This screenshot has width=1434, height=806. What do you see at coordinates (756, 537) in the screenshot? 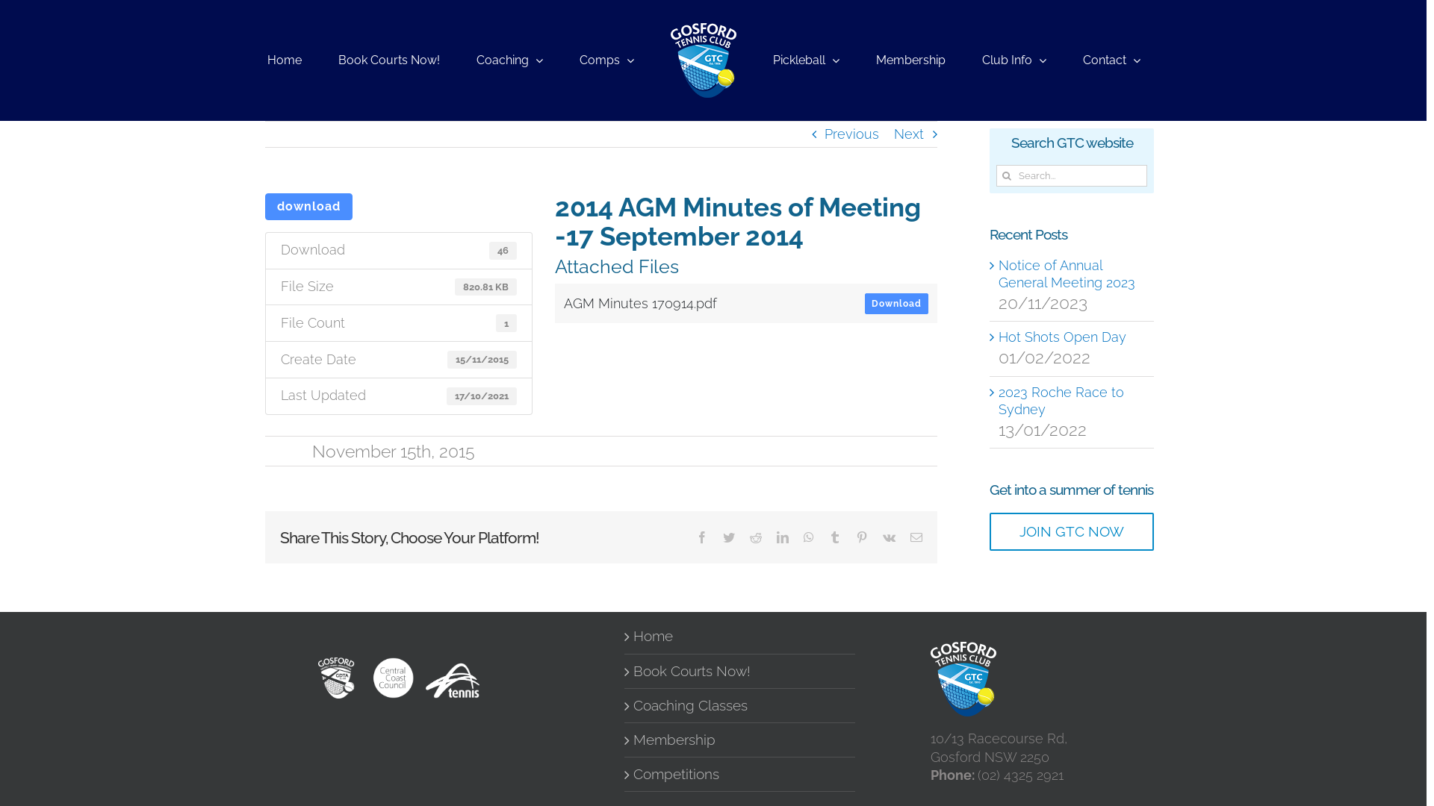
I see `Reddit` at bounding box center [756, 537].